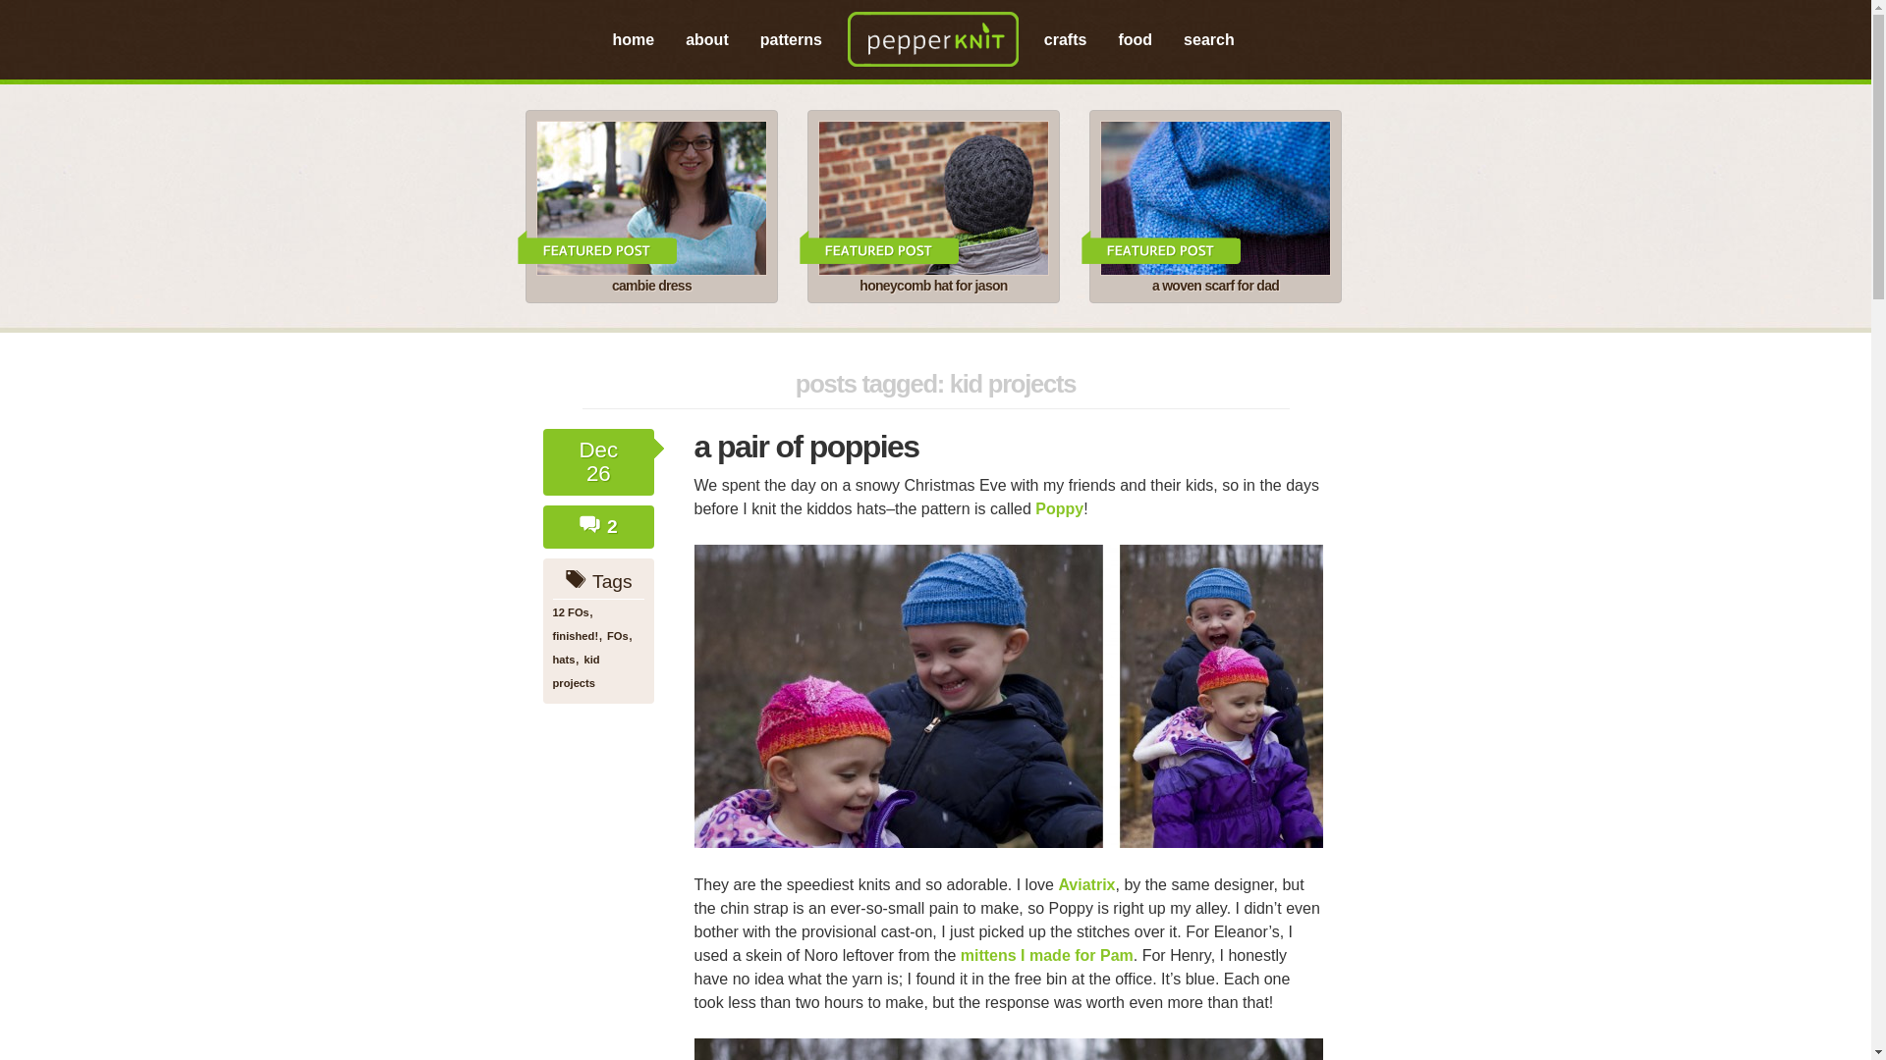 Image resolution: width=1886 pixels, height=1060 pixels. What do you see at coordinates (791, 40) in the screenshot?
I see `Available Patterns ` at bounding box center [791, 40].